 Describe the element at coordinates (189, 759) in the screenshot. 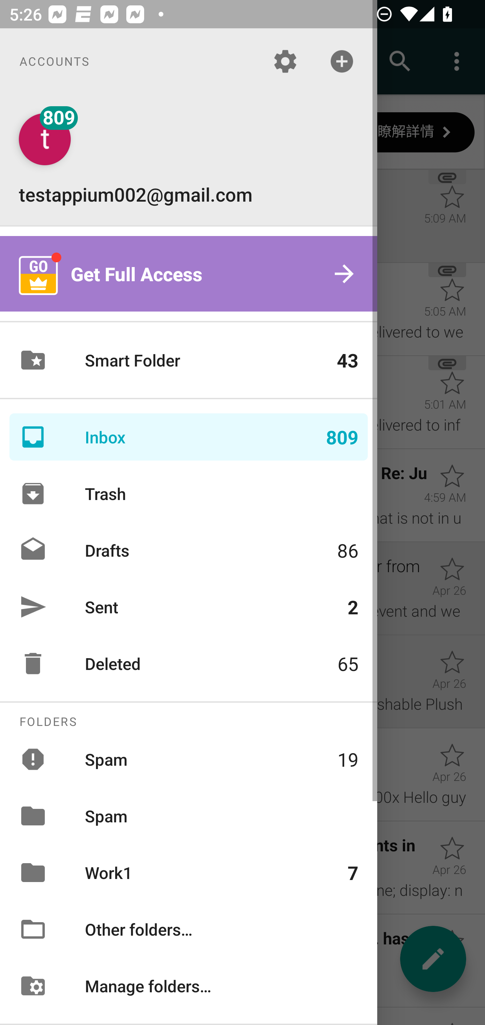

I see `Spam 19` at that location.